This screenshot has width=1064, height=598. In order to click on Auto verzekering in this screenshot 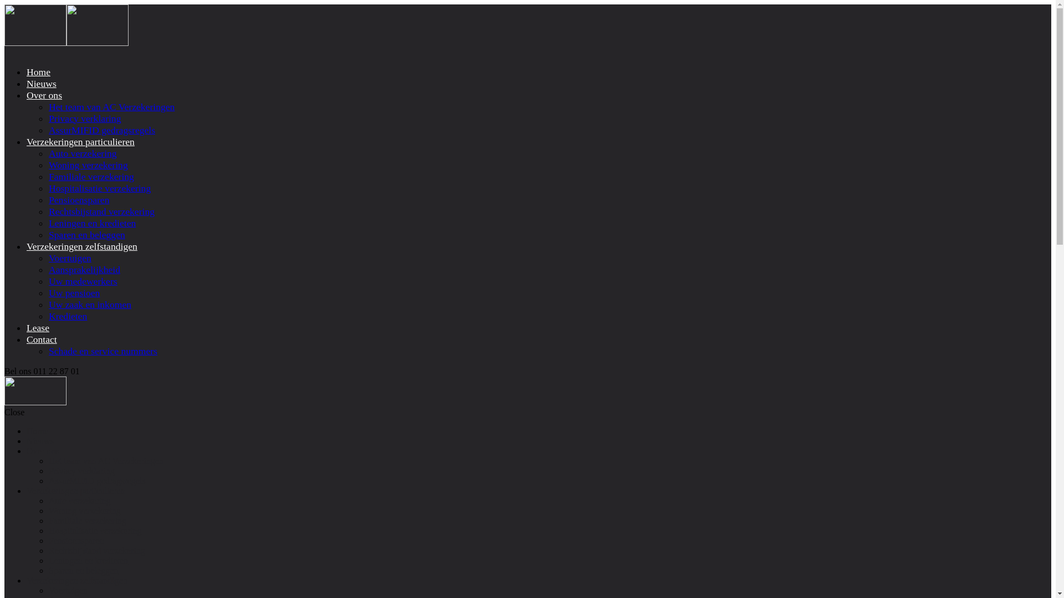, I will do `click(80, 501)`.